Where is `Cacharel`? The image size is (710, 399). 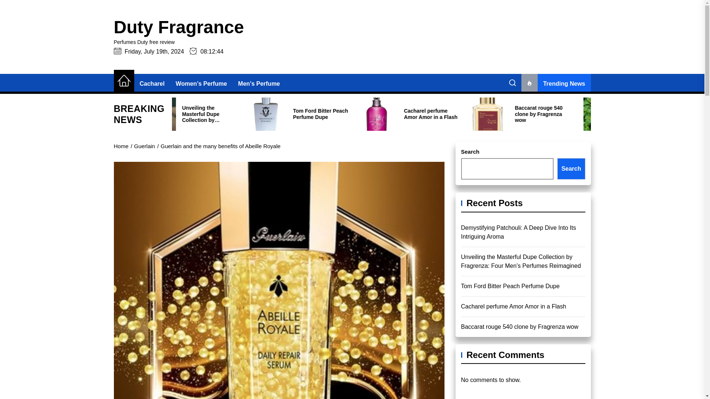
Cacharel is located at coordinates (152, 83).